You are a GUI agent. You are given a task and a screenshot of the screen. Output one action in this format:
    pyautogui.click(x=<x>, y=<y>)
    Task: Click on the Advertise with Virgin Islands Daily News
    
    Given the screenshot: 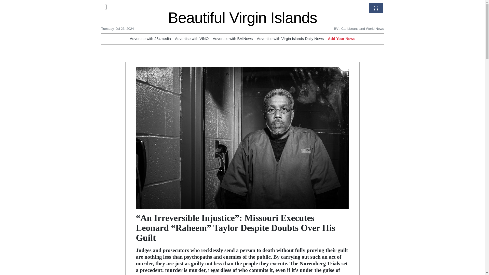 What is the action you would take?
    pyautogui.click(x=290, y=38)
    